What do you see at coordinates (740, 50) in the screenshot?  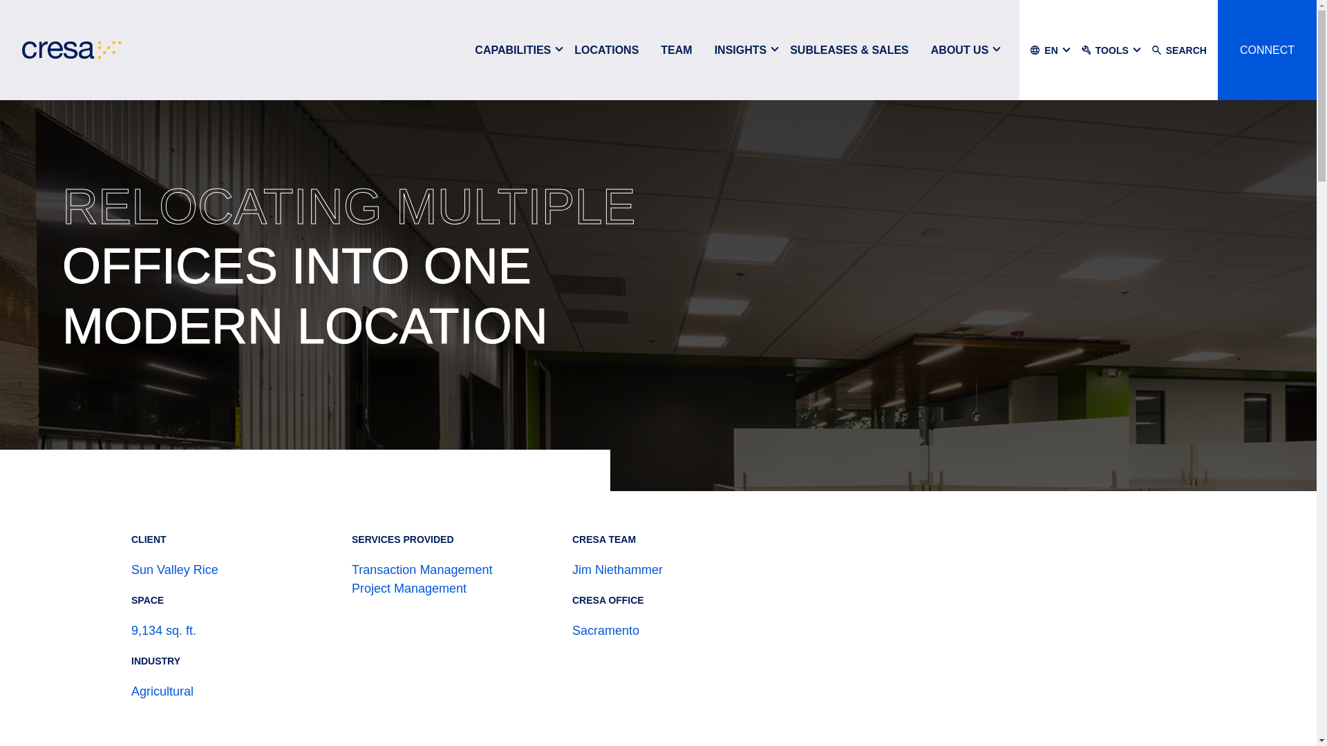 I see `INSIGHTS` at bounding box center [740, 50].